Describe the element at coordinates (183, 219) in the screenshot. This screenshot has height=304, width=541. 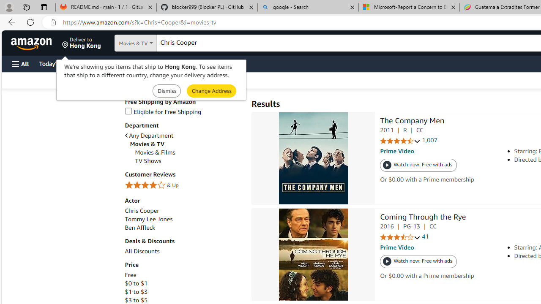
I see `Tommy Lee Jones` at that location.